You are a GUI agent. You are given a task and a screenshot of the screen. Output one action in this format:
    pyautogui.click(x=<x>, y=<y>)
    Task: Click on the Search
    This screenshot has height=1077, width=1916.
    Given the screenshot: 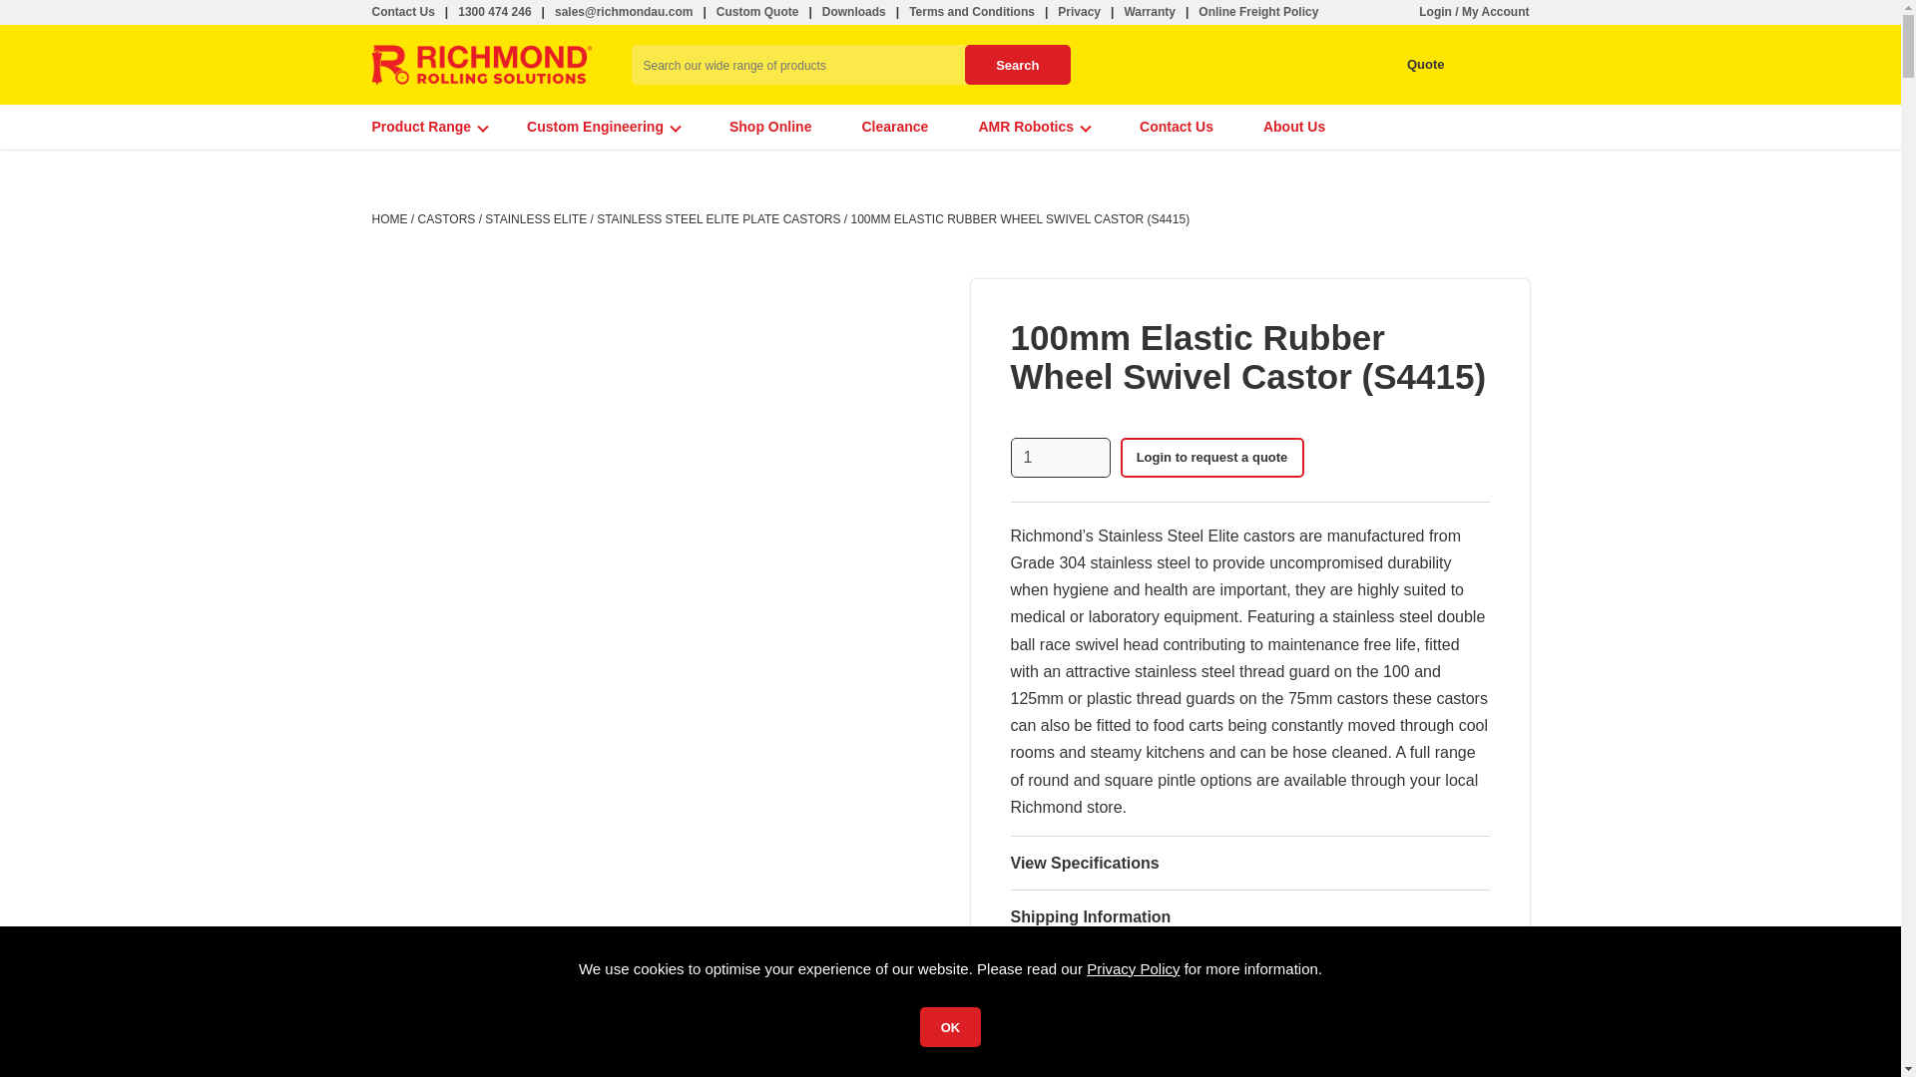 What is the action you would take?
    pyautogui.click(x=1017, y=65)
    